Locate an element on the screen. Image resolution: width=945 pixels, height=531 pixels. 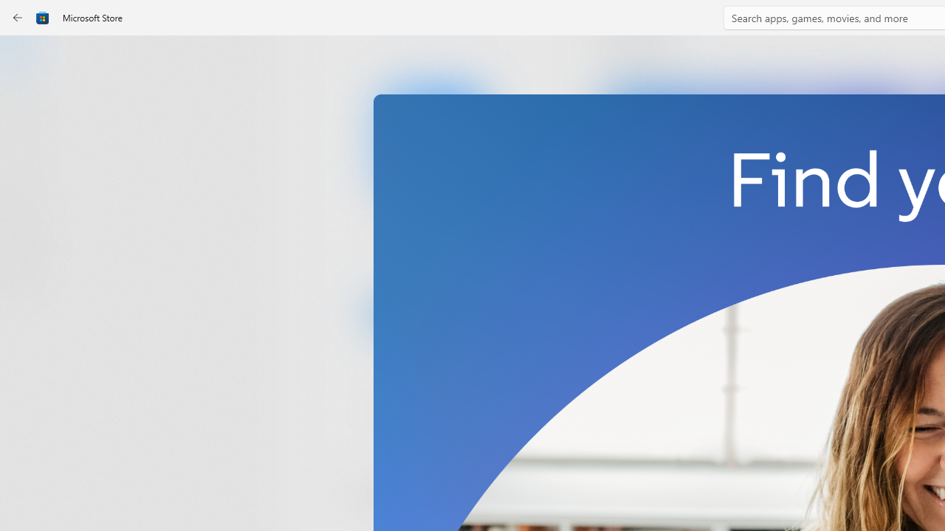
LinkedIn is located at coordinates (433, 246).